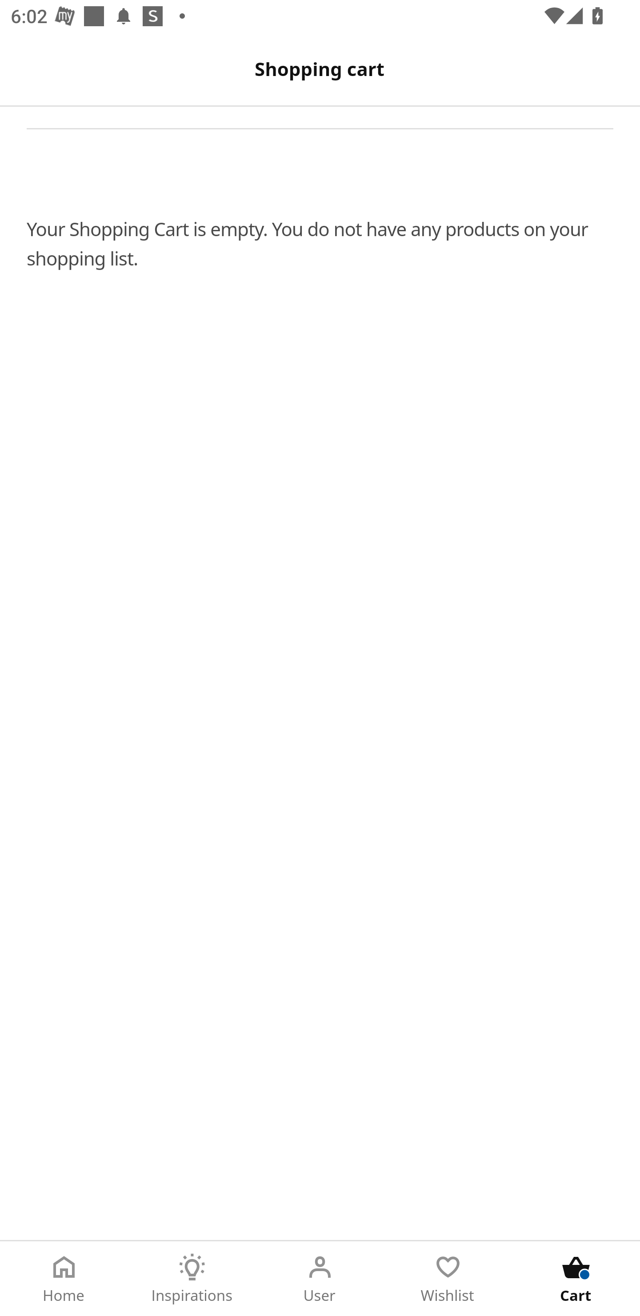 This screenshot has width=640, height=1316. What do you see at coordinates (576, 1279) in the screenshot?
I see `Cart
Tab 5 of 5` at bounding box center [576, 1279].